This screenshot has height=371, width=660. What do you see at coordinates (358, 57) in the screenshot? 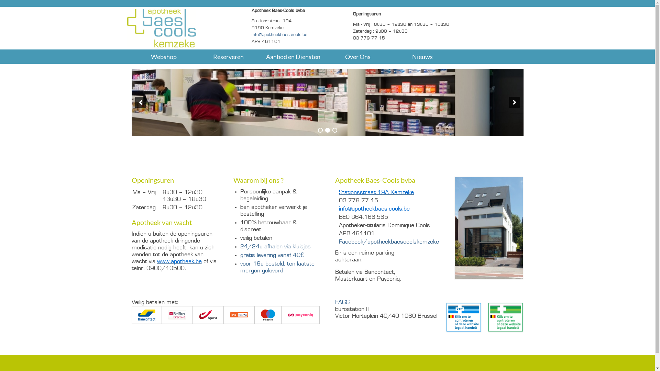
I see `Over Ons` at bounding box center [358, 57].